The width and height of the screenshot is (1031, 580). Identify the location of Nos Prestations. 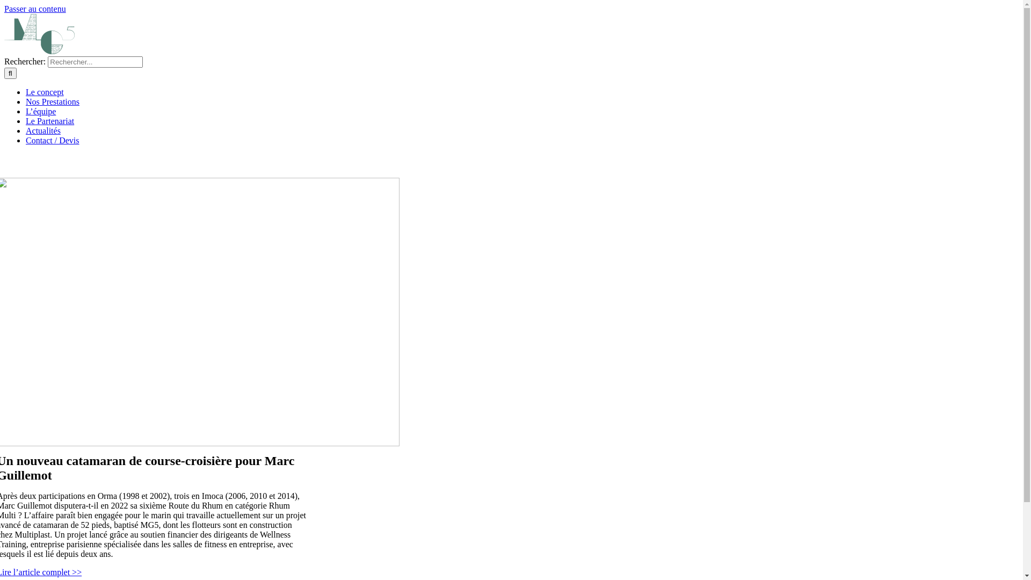
(53, 102).